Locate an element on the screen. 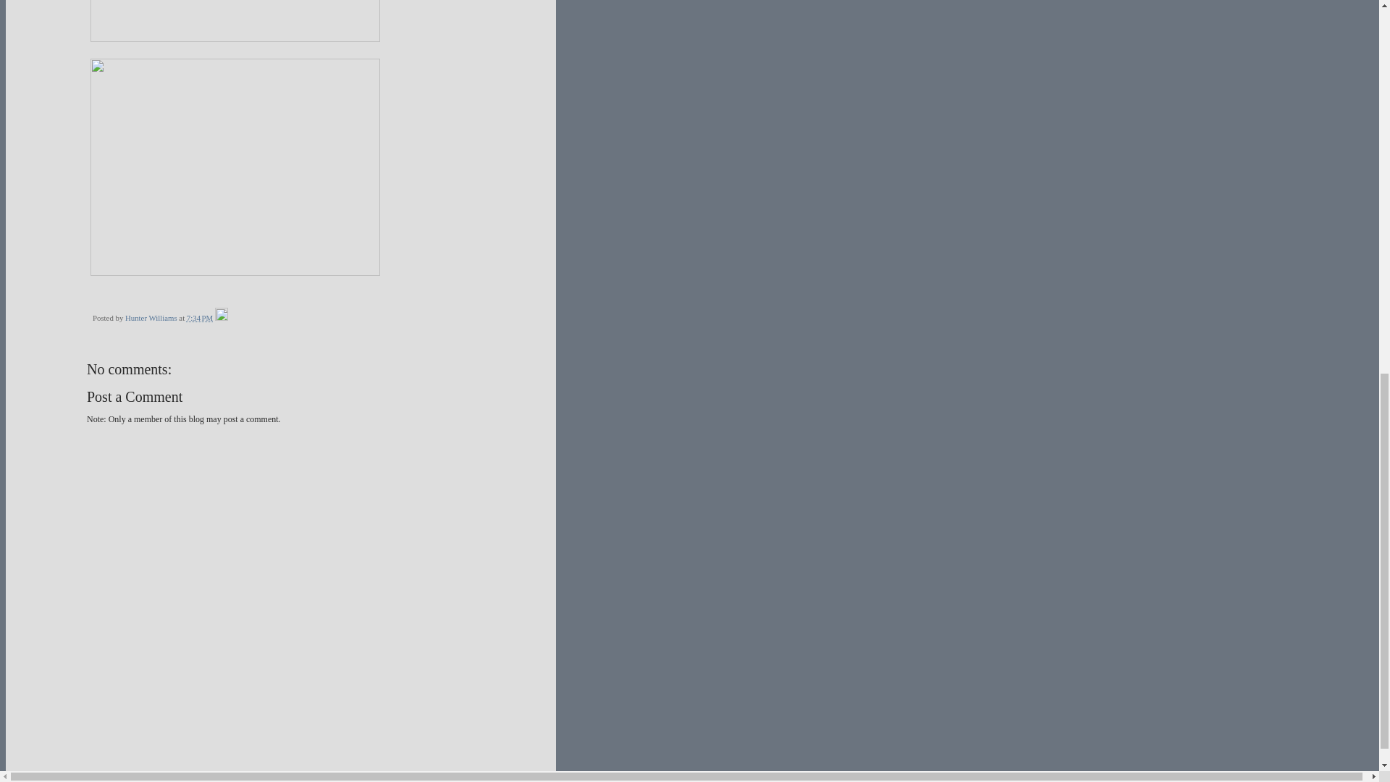 The image size is (1390, 782). permanent link is located at coordinates (199, 317).